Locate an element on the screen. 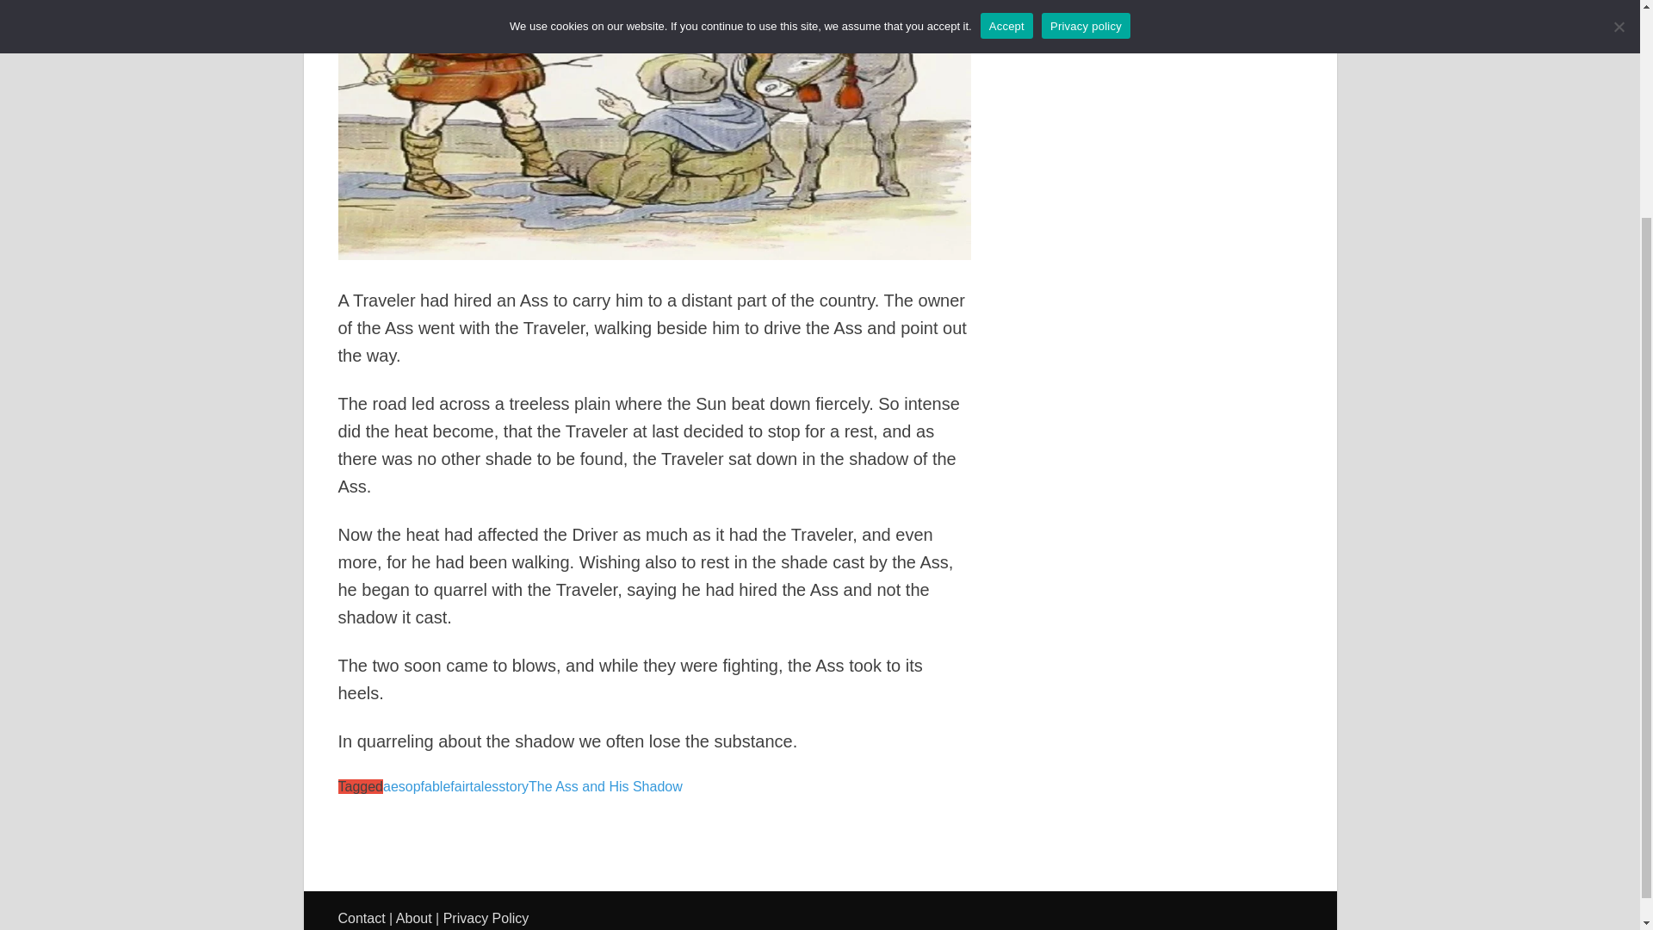 The height and width of the screenshot is (930, 1653). The Ass and His Shadow is located at coordinates (605, 787).